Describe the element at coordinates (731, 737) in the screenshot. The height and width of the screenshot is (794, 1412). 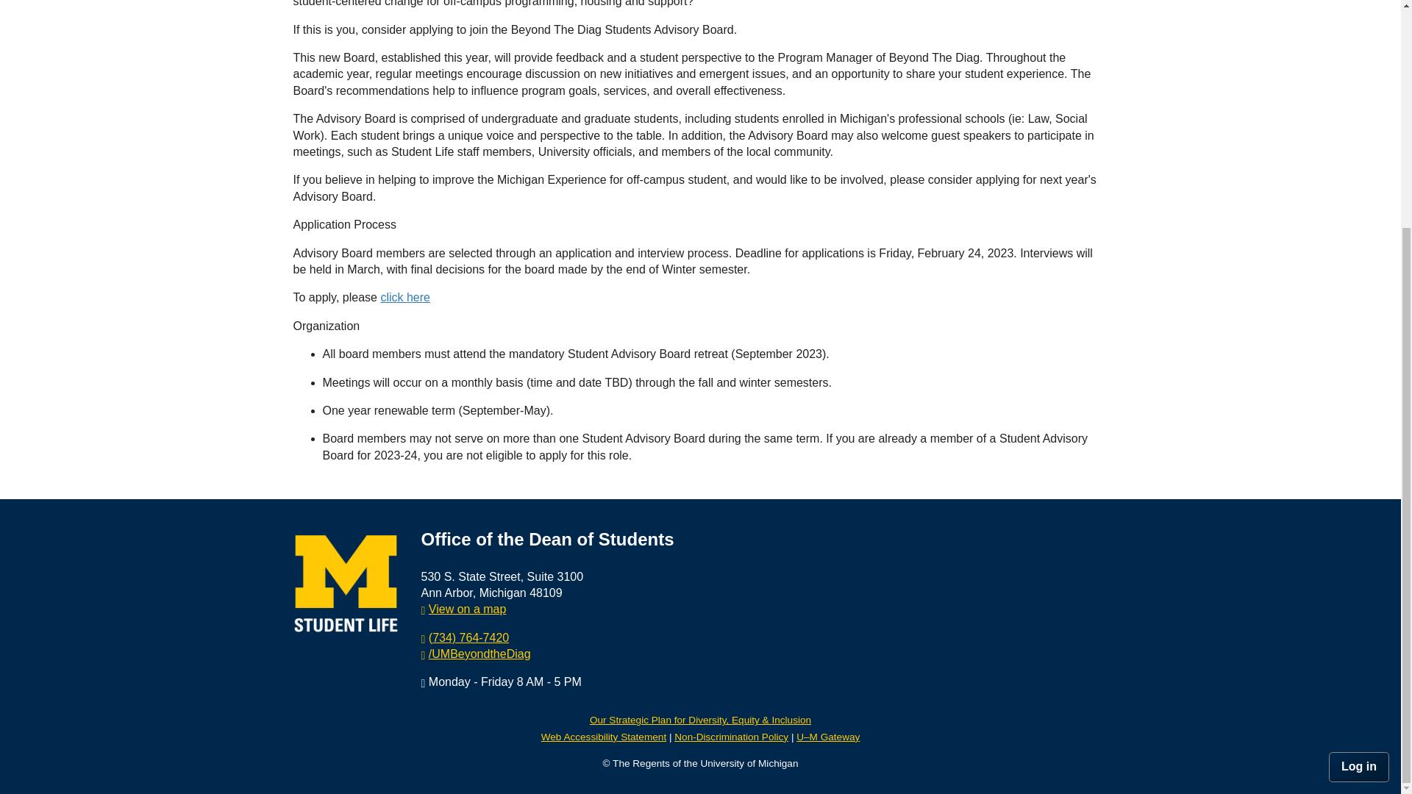
I see `Non-Discrimination Policy` at that location.